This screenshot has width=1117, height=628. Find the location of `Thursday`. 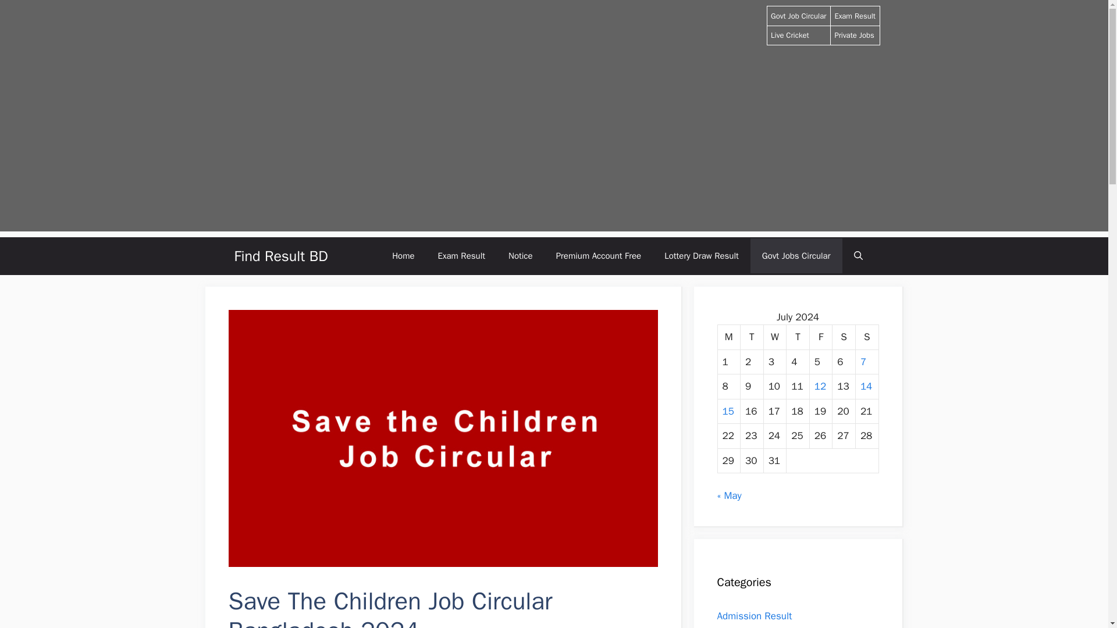

Thursday is located at coordinates (798, 337).